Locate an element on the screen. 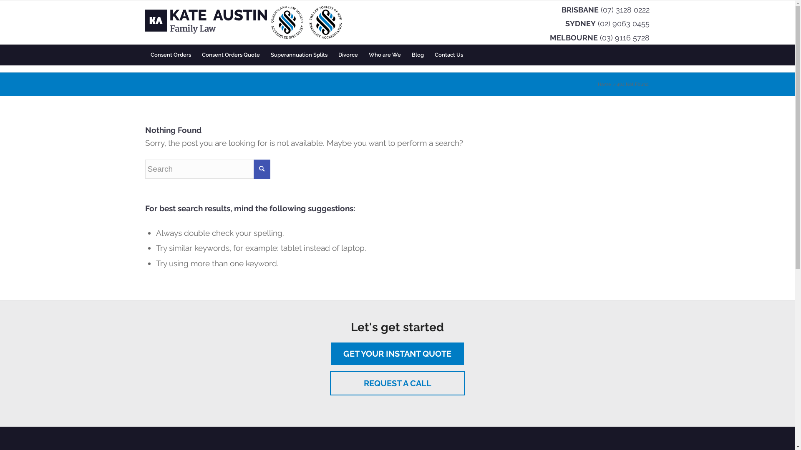  Consent Orders is located at coordinates (171, 55).